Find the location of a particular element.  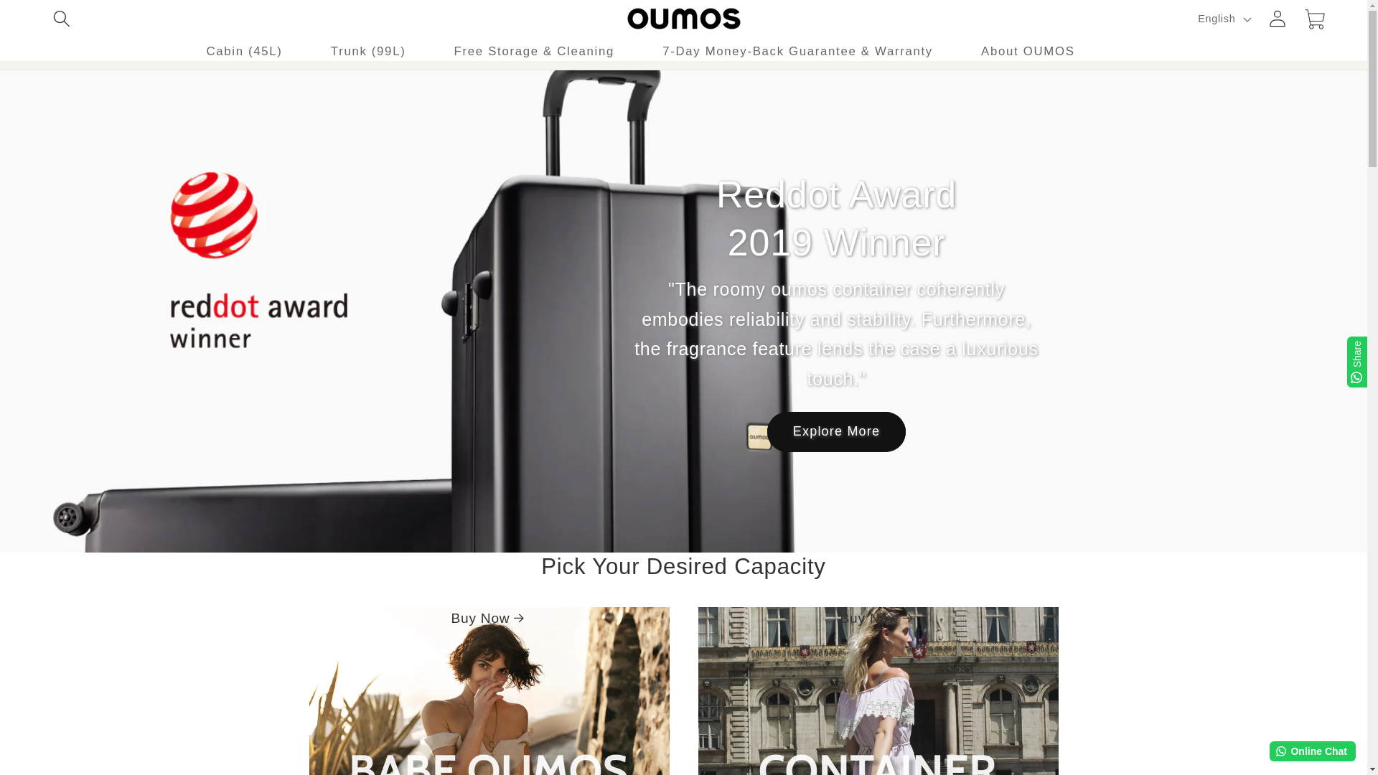

Buy Now  is located at coordinates (489, 690).